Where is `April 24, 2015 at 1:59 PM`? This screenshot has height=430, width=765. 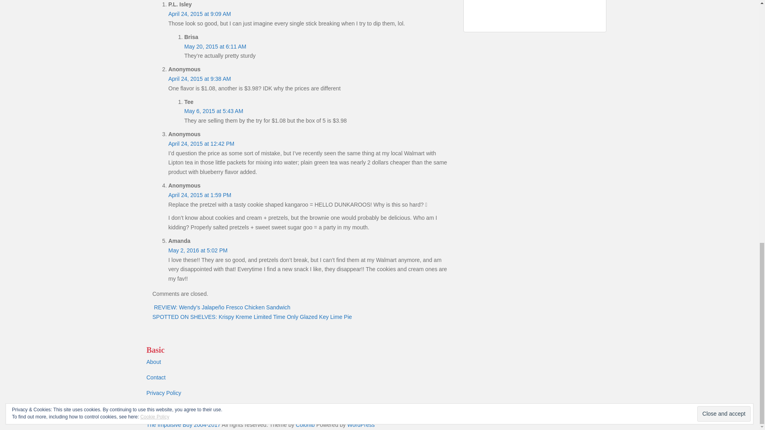 April 24, 2015 at 1:59 PM is located at coordinates (199, 195).